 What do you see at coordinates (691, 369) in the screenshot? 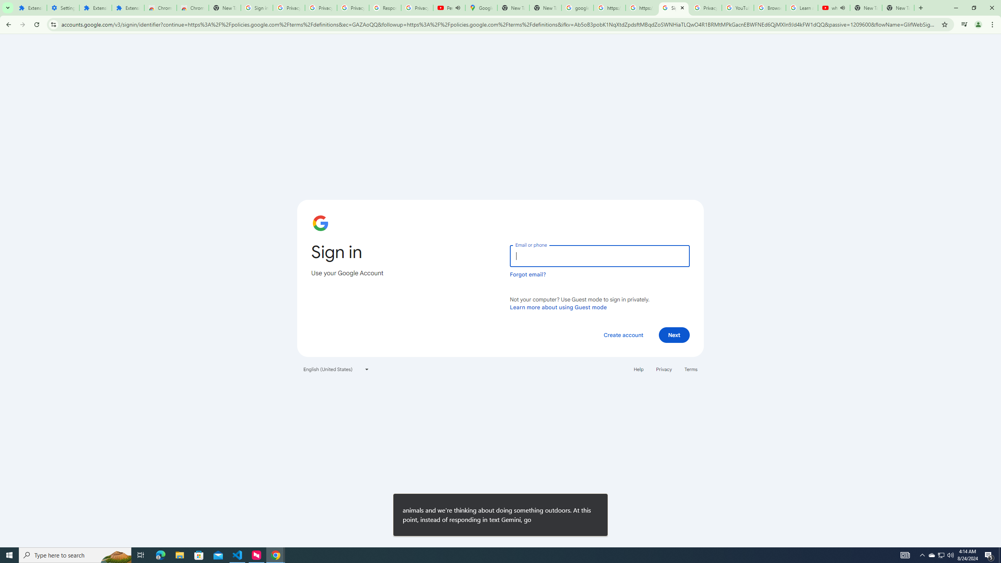
I see `Terms` at bounding box center [691, 369].